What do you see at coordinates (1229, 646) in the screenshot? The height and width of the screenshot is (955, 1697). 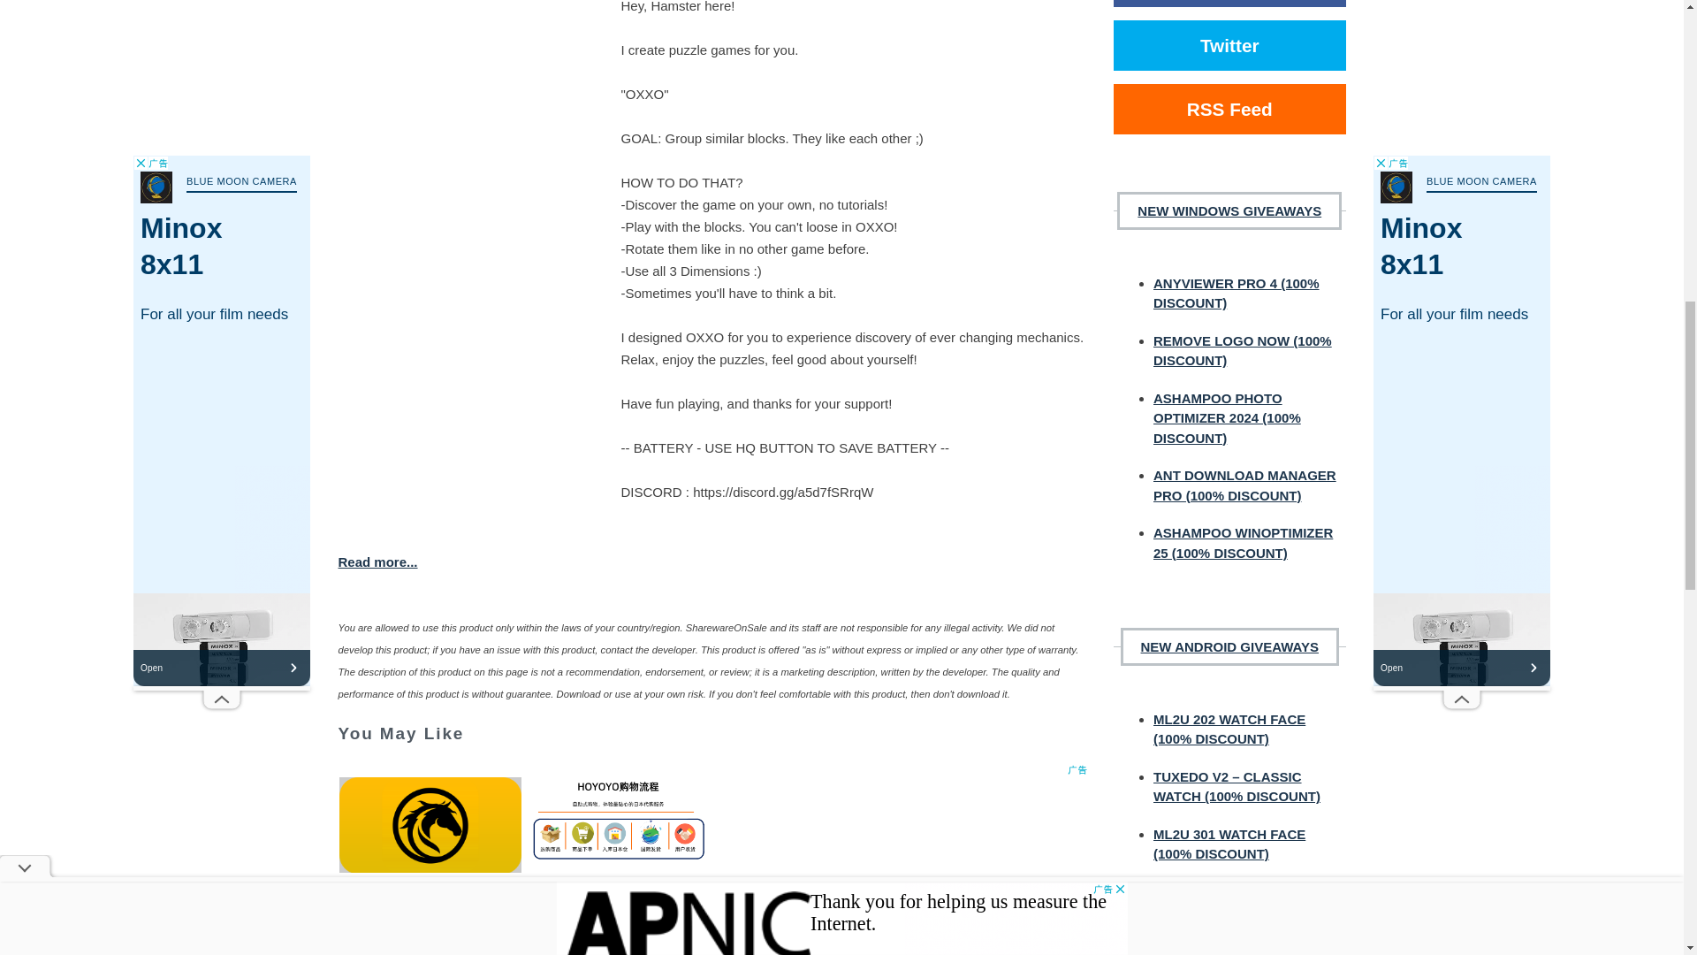 I see `NEW ANDROID GIVEAWAYS` at bounding box center [1229, 646].